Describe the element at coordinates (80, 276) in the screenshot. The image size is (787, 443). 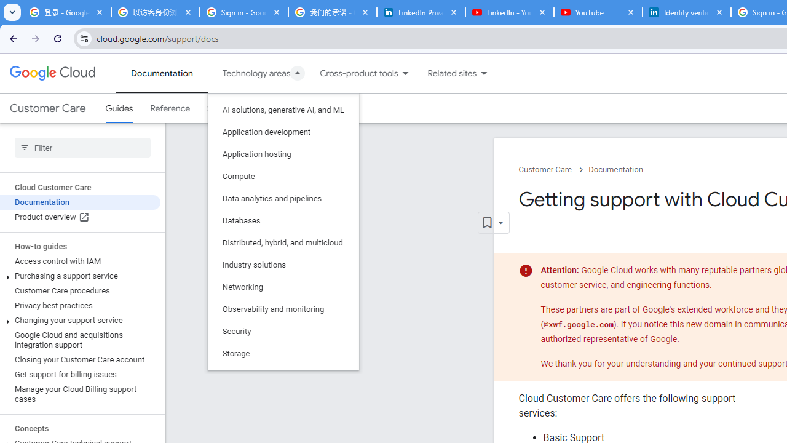
I see `Purchasing a support service` at that location.